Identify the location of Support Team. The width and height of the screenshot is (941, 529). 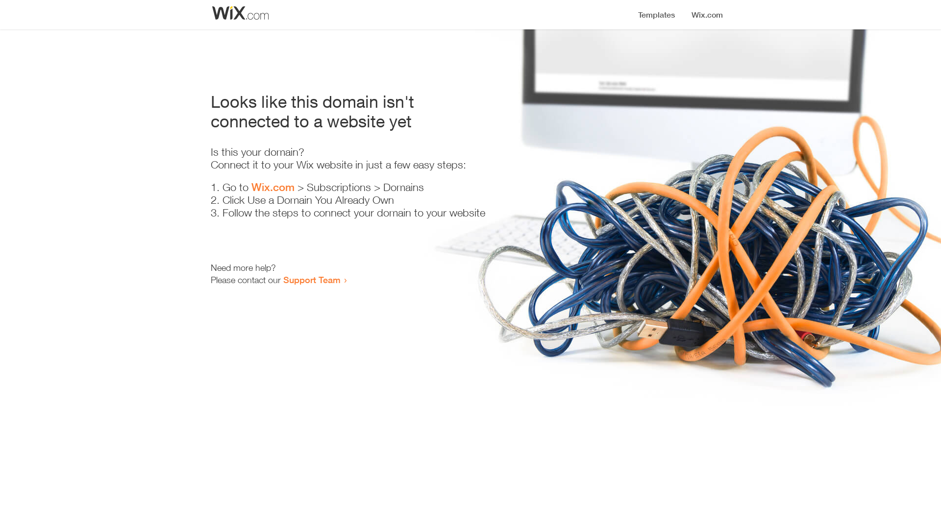
(312, 280).